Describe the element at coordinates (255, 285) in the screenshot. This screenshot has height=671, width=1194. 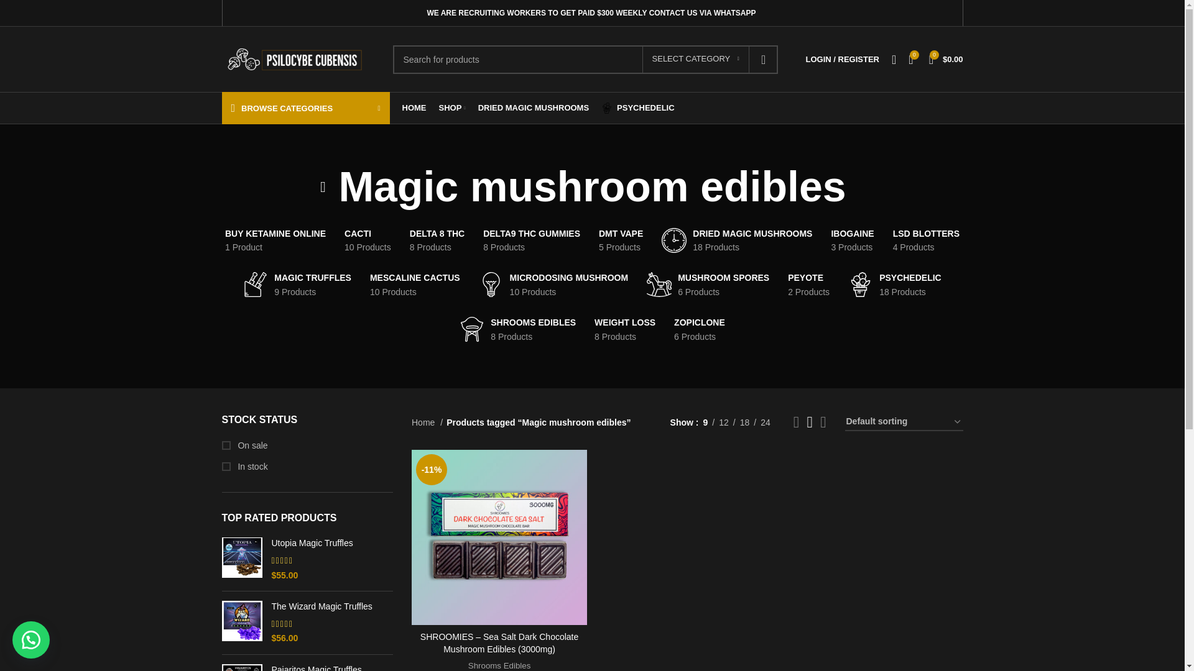
I see `cat-knives` at that location.